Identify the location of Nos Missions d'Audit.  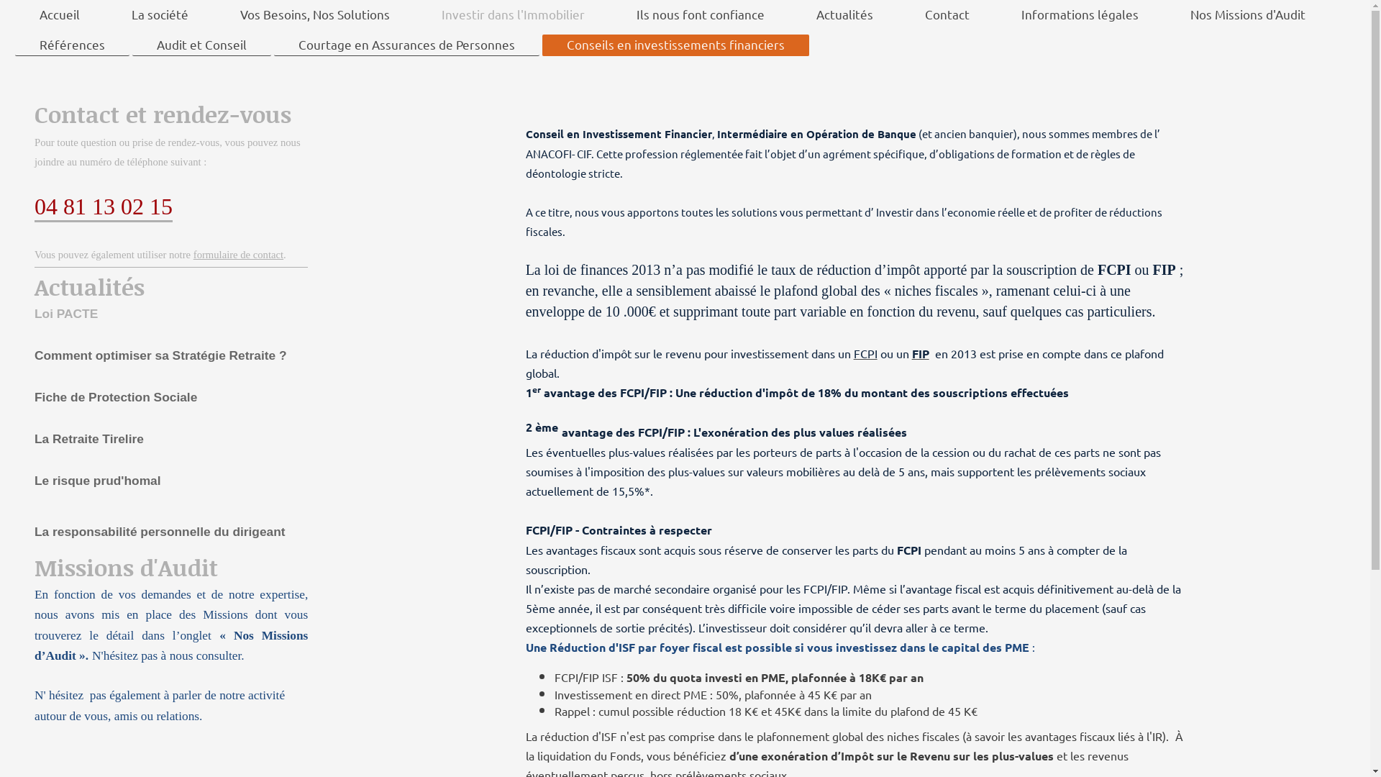
(1248, 15).